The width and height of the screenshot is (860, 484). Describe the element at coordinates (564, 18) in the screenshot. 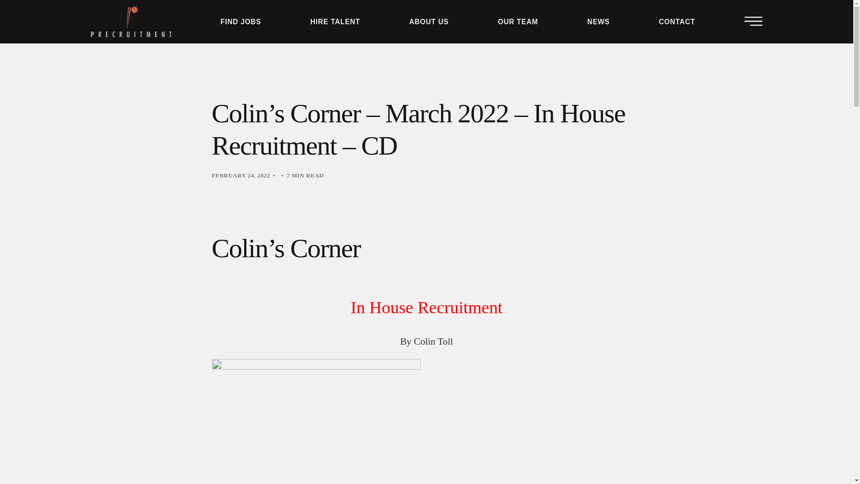

I see `CONTACT` at that location.